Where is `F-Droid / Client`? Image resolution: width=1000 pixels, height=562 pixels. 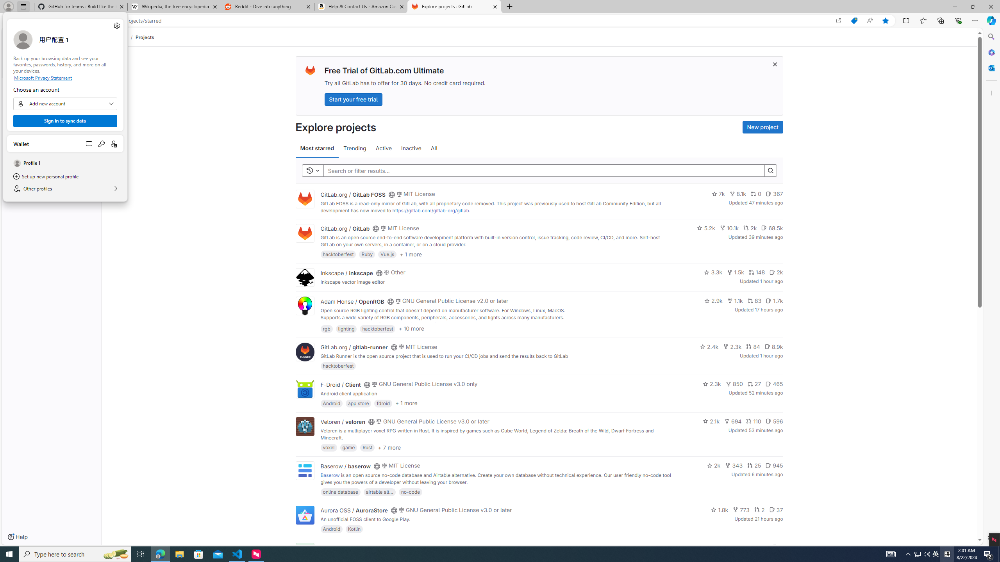
F-Droid / Client is located at coordinates (341, 384).